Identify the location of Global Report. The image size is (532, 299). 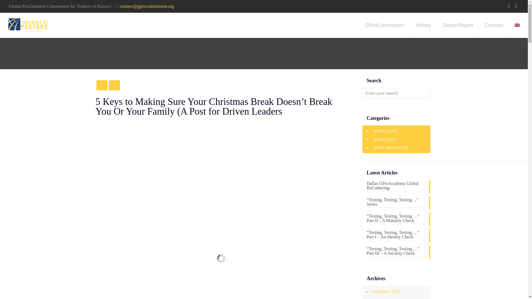
(458, 25).